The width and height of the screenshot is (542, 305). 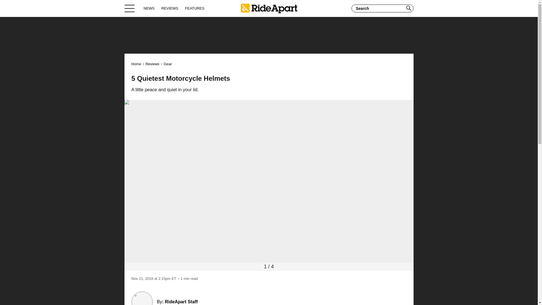 What do you see at coordinates (194, 8) in the screenshot?
I see `FEATURES` at bounding box center [194, 8].